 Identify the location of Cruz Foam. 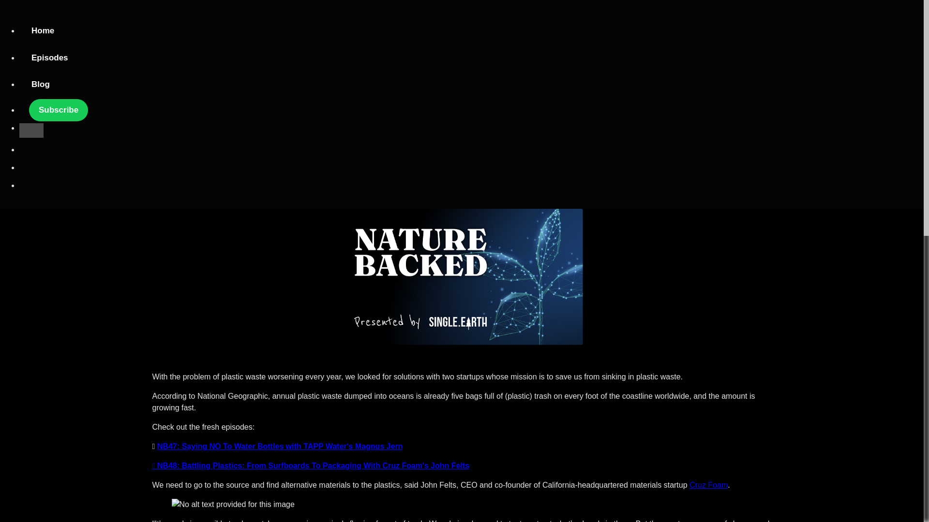
(708, 484).